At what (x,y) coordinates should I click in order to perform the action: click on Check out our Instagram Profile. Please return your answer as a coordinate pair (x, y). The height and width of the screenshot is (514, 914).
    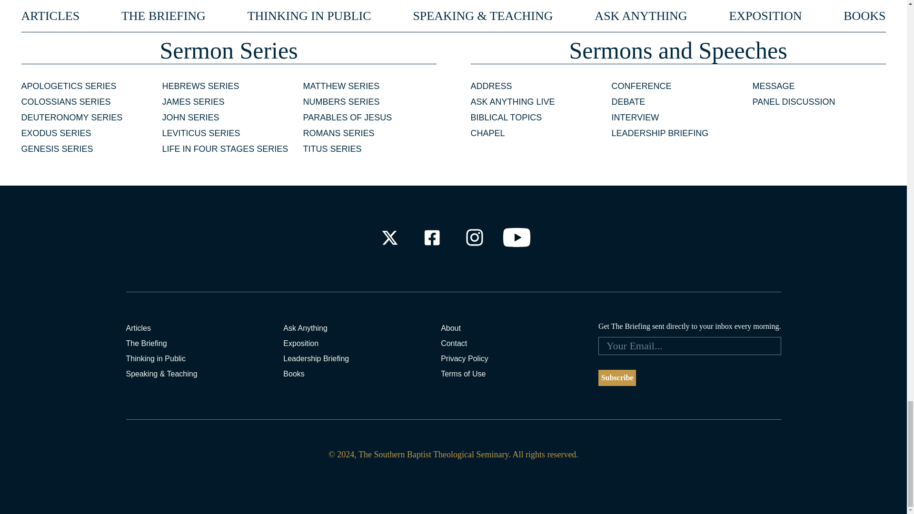
    Looking at the image, I should click on (475, 237).